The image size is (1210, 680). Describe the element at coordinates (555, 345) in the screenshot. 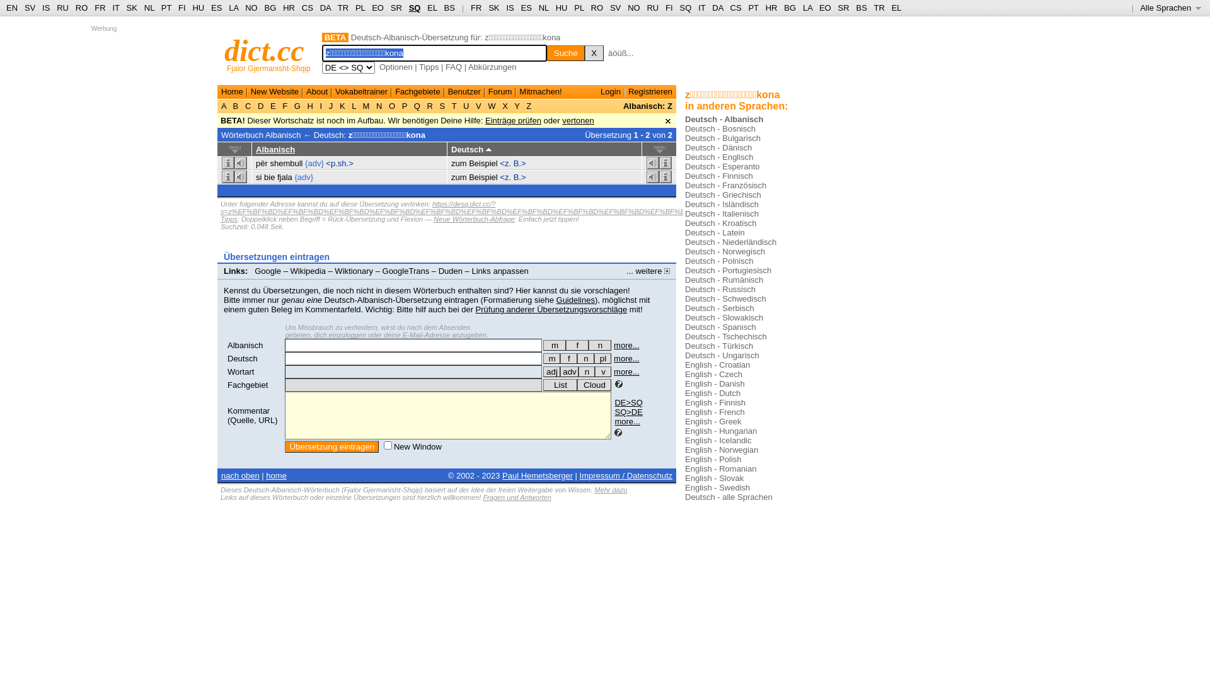

I see `m` at that location.